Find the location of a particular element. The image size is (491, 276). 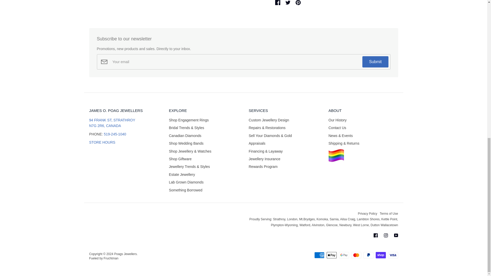

Shop Pay is located at coordinates (381, 255).